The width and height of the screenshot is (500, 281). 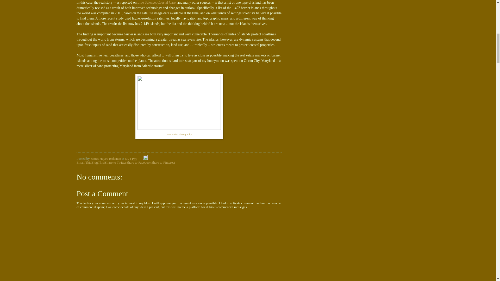 I want to click on Share to Pinterest, so click(x=163, y=162).